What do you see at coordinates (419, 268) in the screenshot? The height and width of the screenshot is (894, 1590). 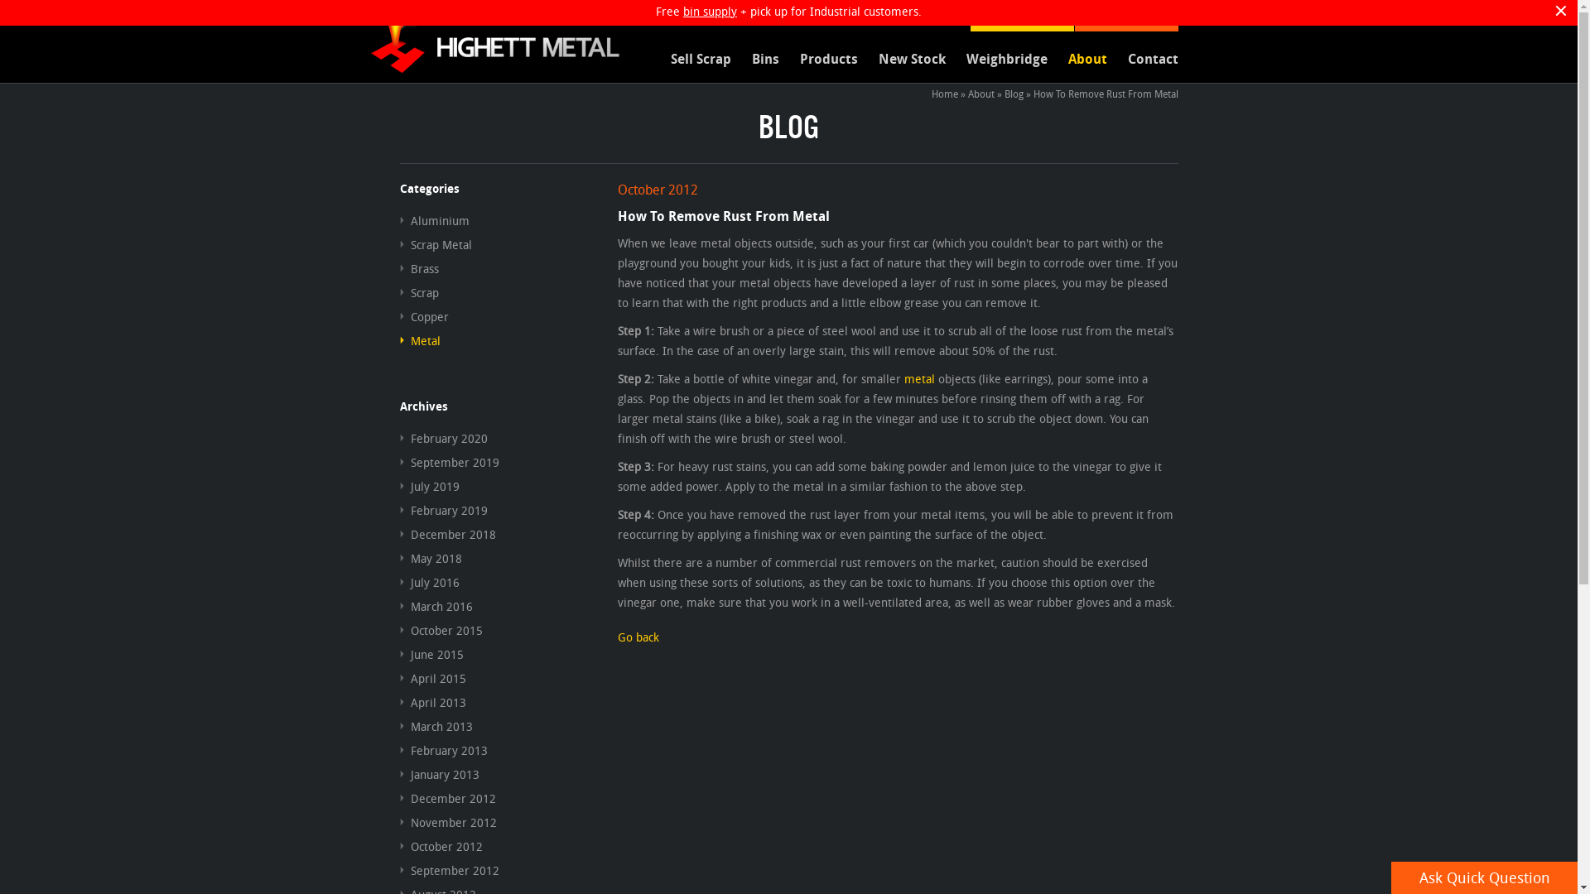 I see `Brass` at bounding box center [419, 268].